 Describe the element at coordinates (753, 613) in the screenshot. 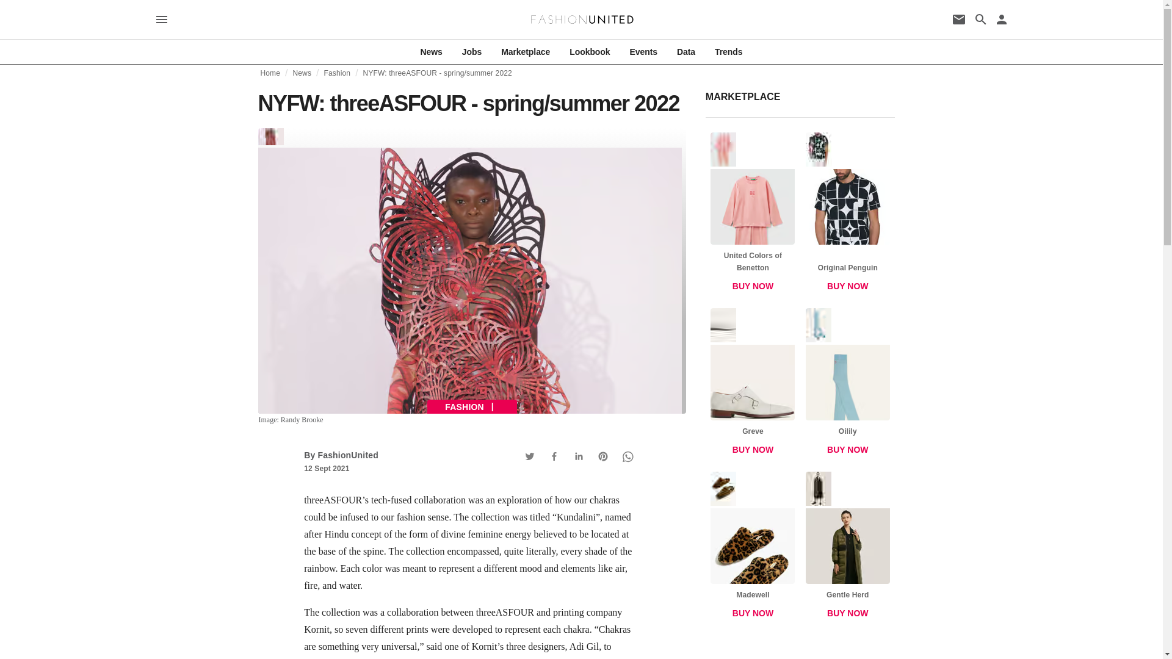

I see `BUY NOW` at that location.